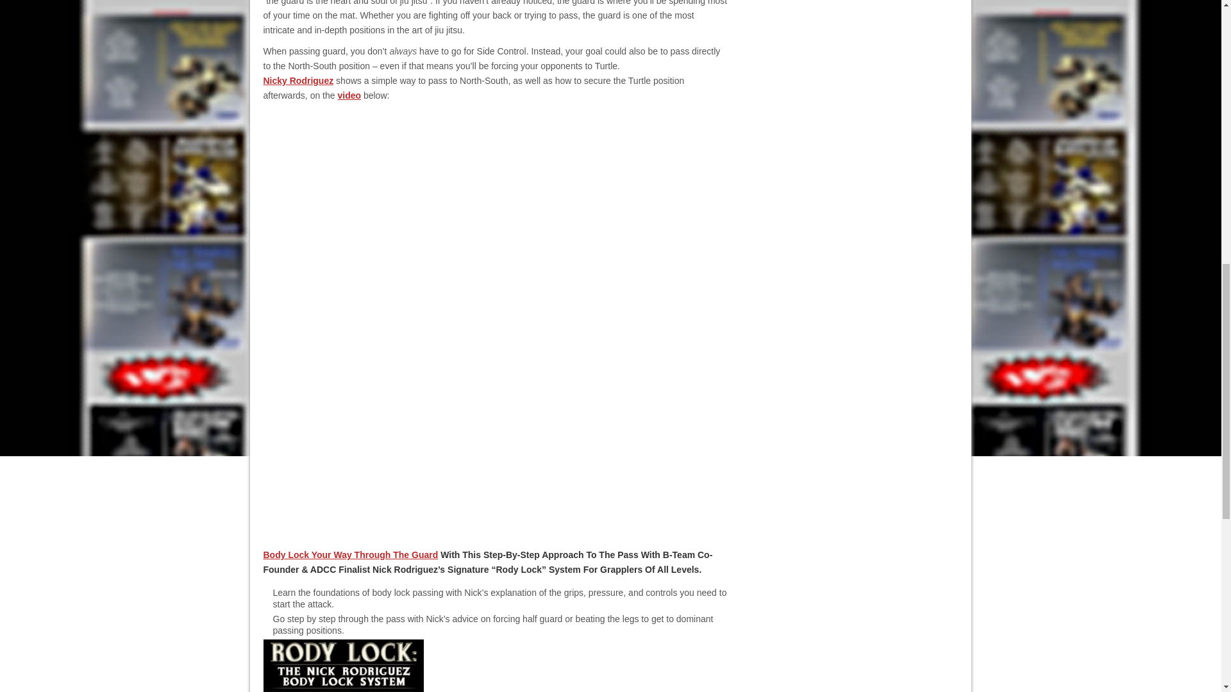  I want to click on video, so click(349, 95).